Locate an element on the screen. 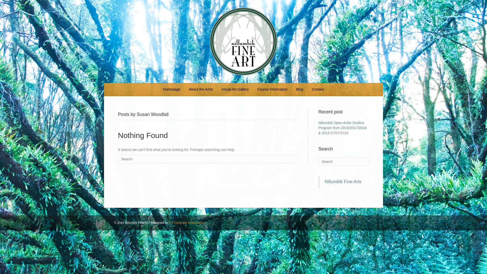  About the Artist is located at coordinates (201, 90).